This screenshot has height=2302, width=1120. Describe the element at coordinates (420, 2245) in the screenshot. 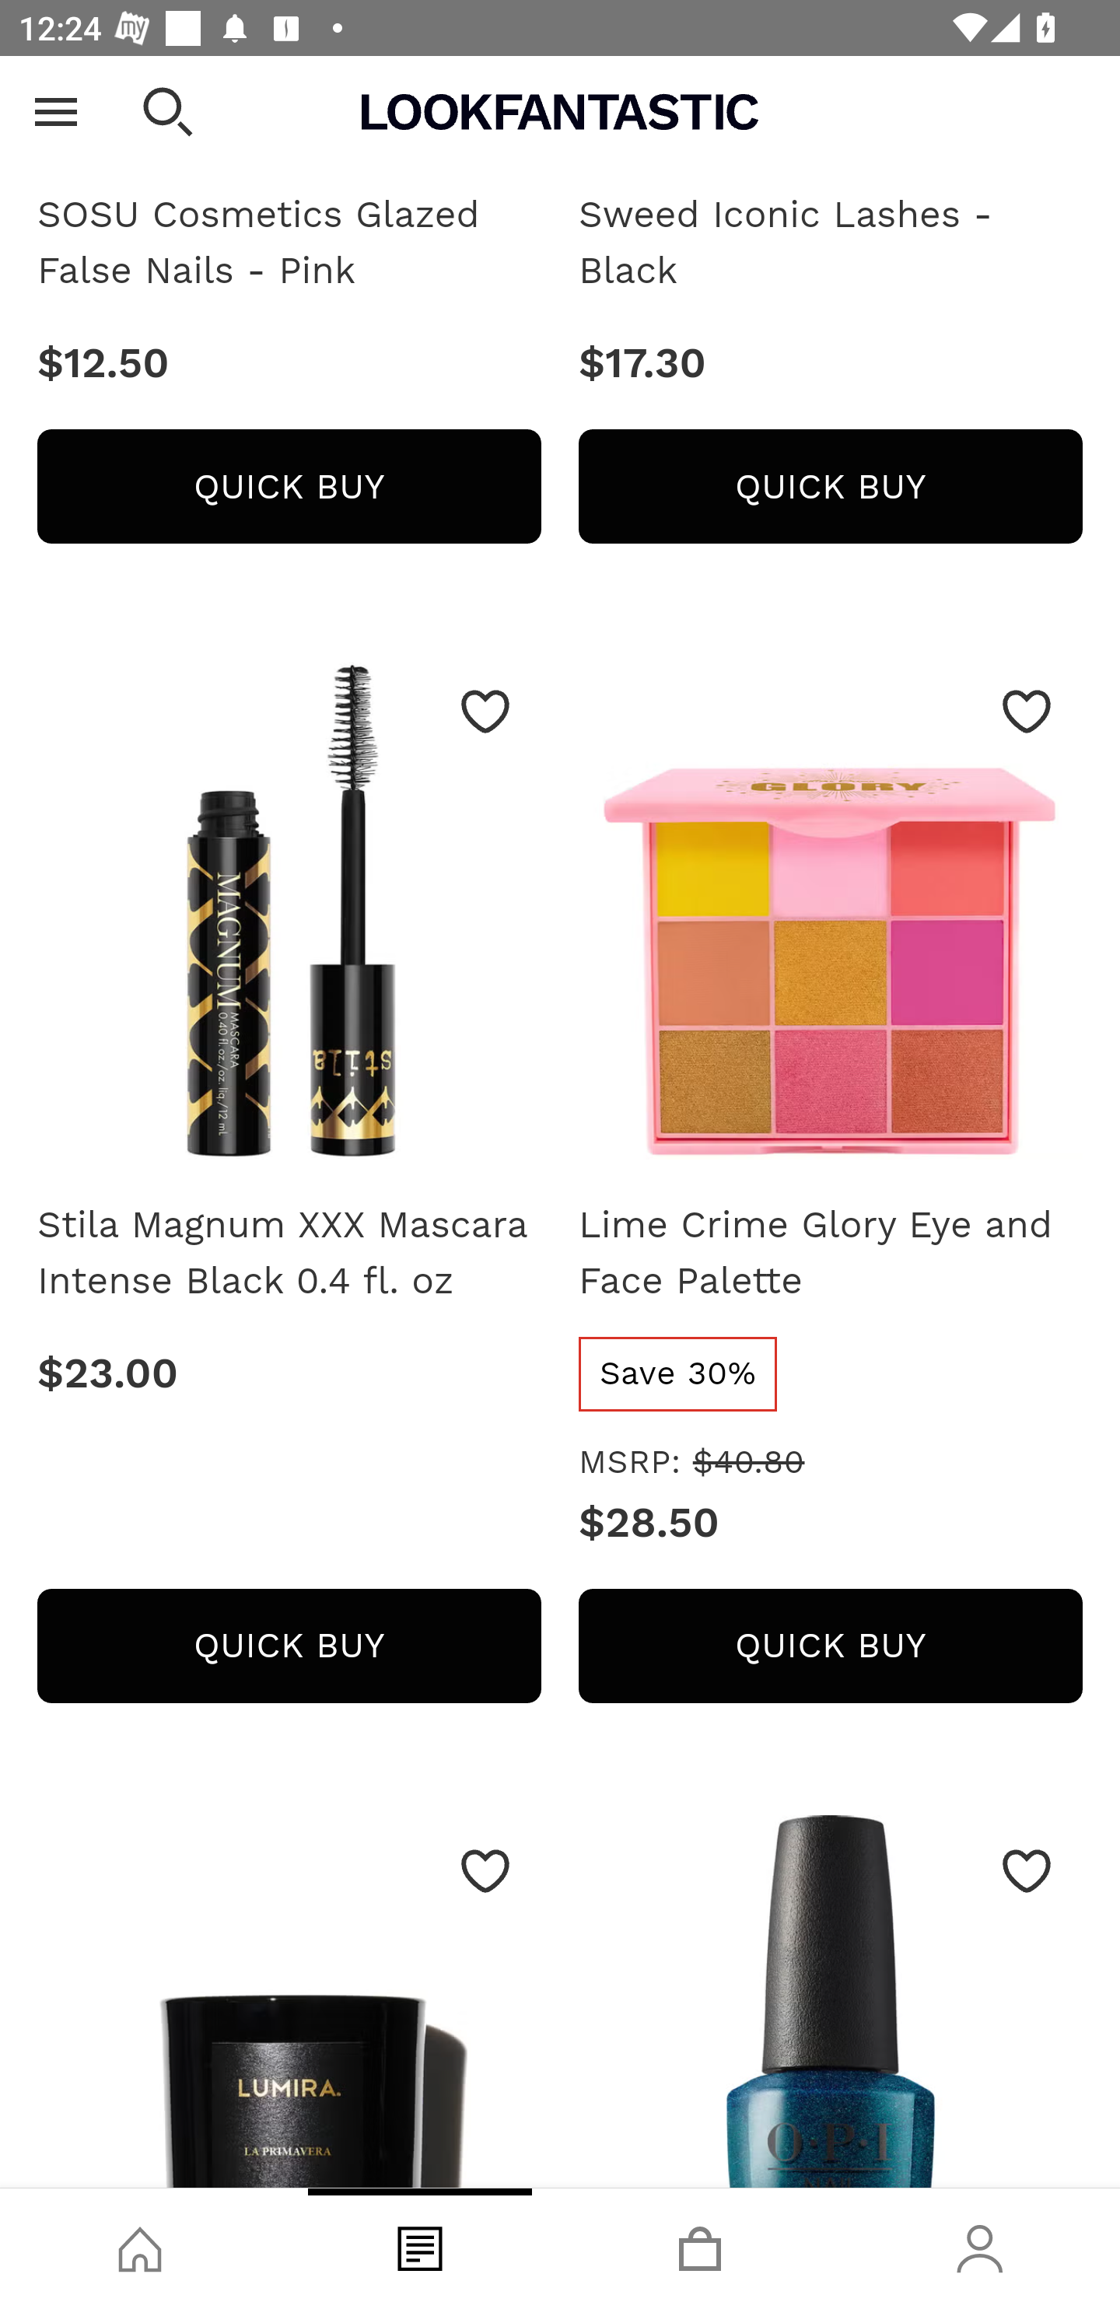

I see `Blog, tab, 2 of 4` at that location.